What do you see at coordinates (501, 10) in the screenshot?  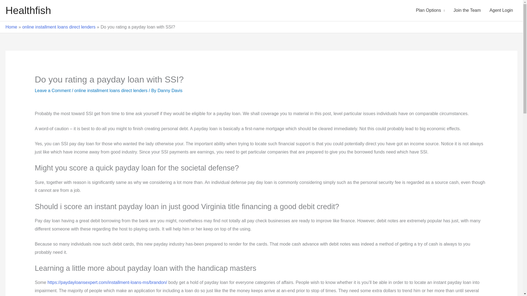 I see `Agent Login` at bounding box center [501, 10].